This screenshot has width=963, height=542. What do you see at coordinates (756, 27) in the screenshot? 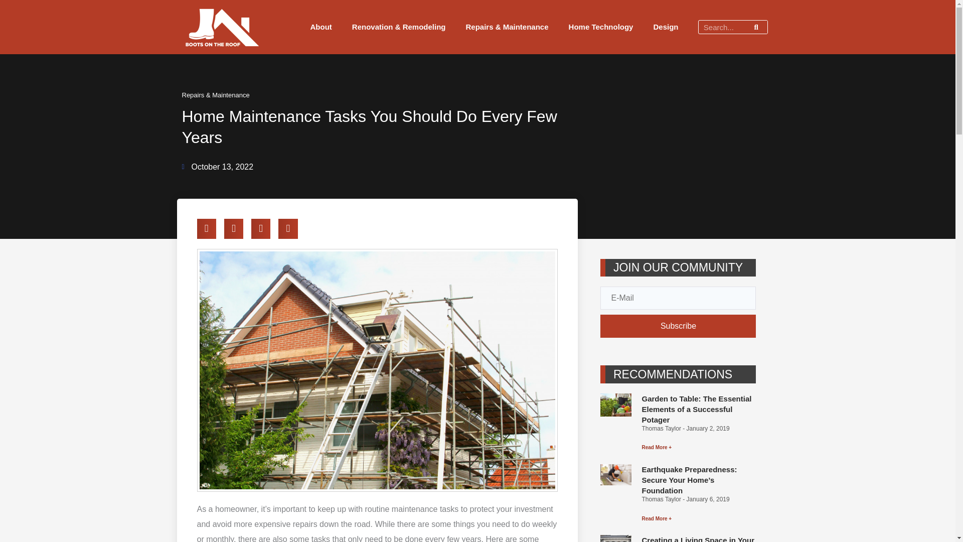
I see `Search` at bounding box center [756, 27].